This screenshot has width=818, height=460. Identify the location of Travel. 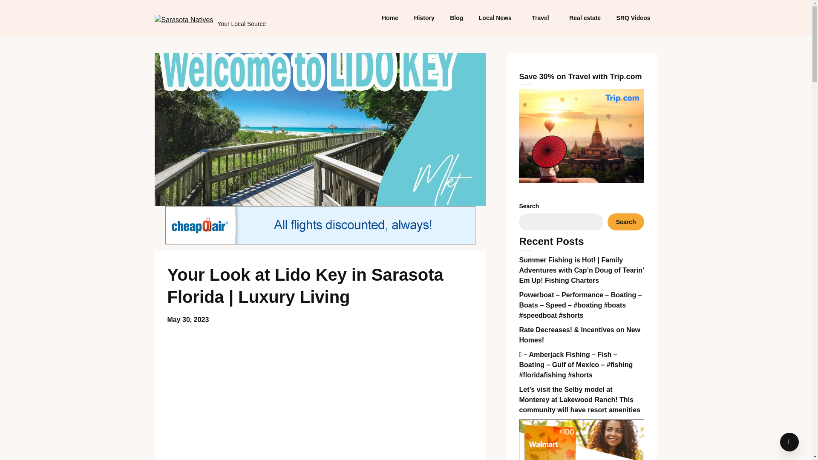
(540, 18).